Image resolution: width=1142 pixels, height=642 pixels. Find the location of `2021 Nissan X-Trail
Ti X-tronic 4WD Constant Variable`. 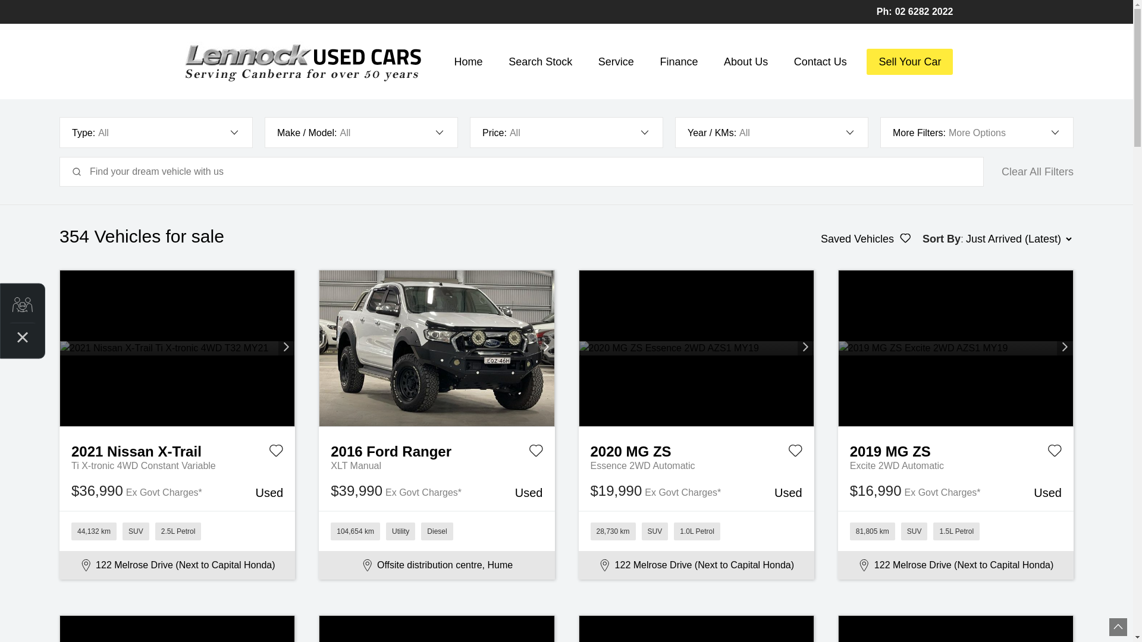

2021 Nissan X-Trail
Ti X-tronic 4WD Constant Variable is located at coordinates (177, 450).